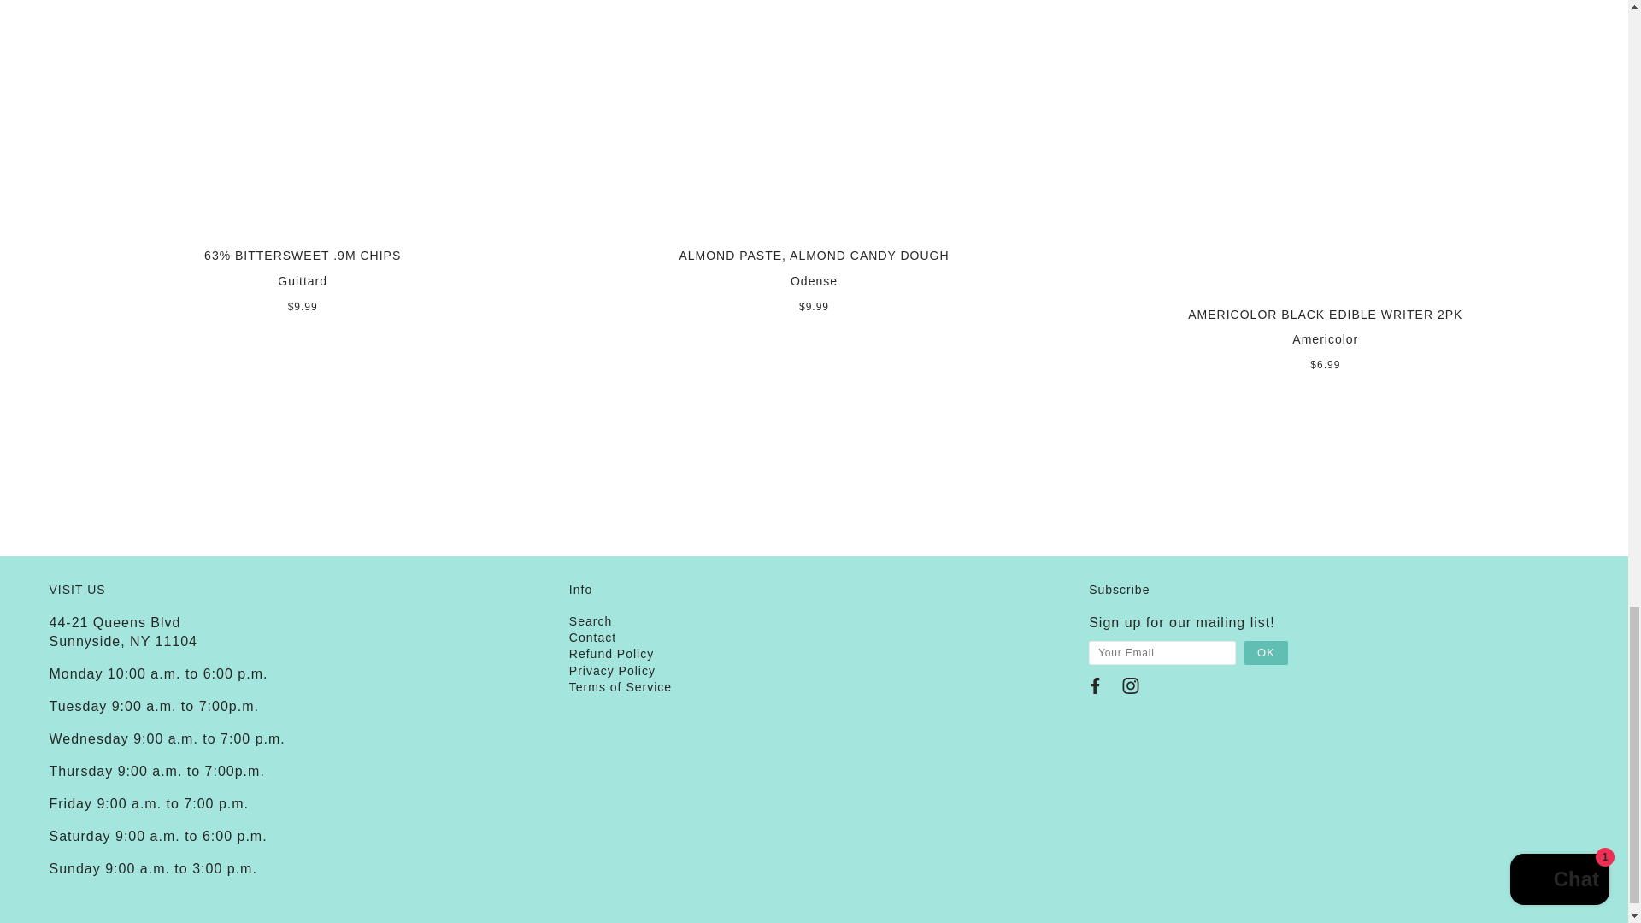  I want to click on OK, so click(1266, 652).